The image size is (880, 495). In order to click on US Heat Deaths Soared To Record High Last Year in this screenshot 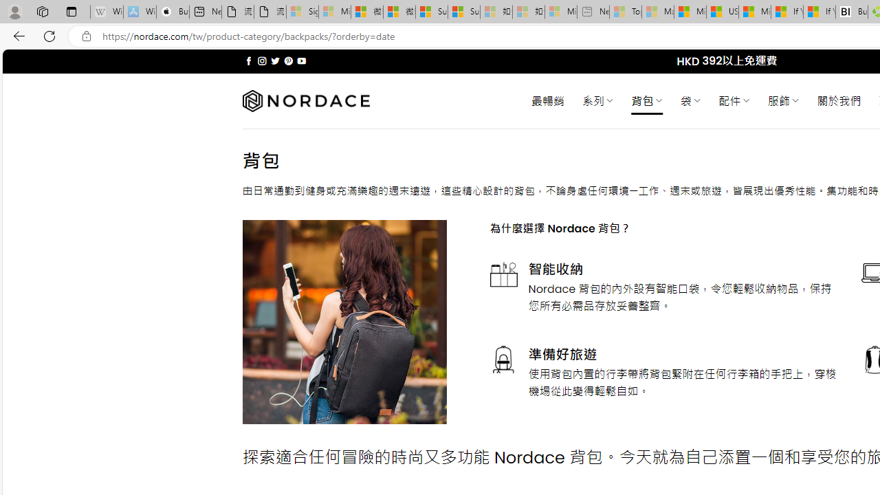, I will do `click(722, 12)`.